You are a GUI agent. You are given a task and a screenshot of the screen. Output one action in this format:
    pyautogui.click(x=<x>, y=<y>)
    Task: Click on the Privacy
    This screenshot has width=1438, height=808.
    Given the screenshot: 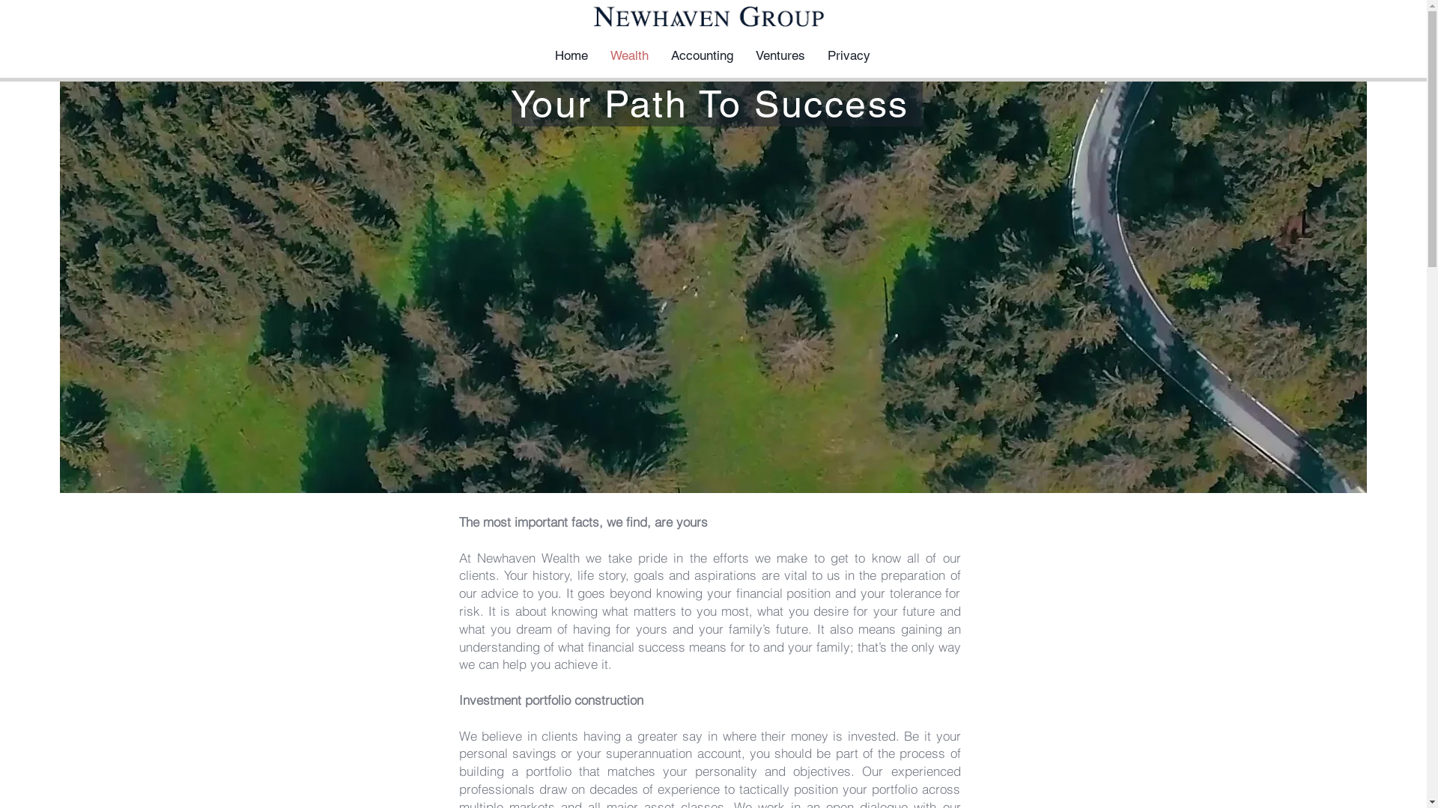 What is the action you would take?
    pyautogui.click(x=849, y=55)
    